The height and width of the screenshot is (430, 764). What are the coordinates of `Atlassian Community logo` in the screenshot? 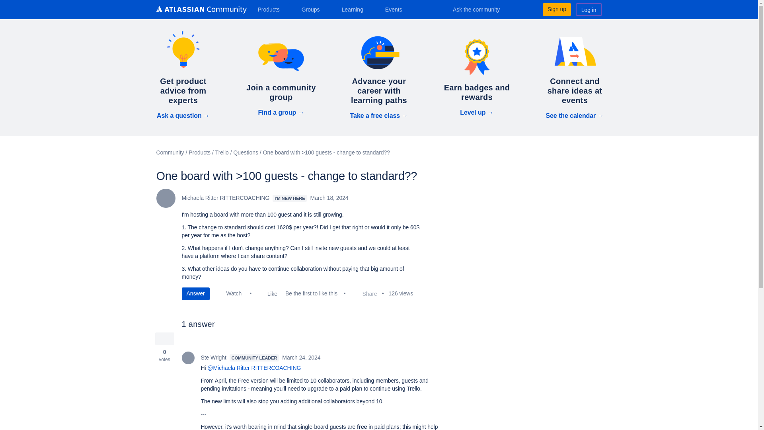 It's located at (201, 10).